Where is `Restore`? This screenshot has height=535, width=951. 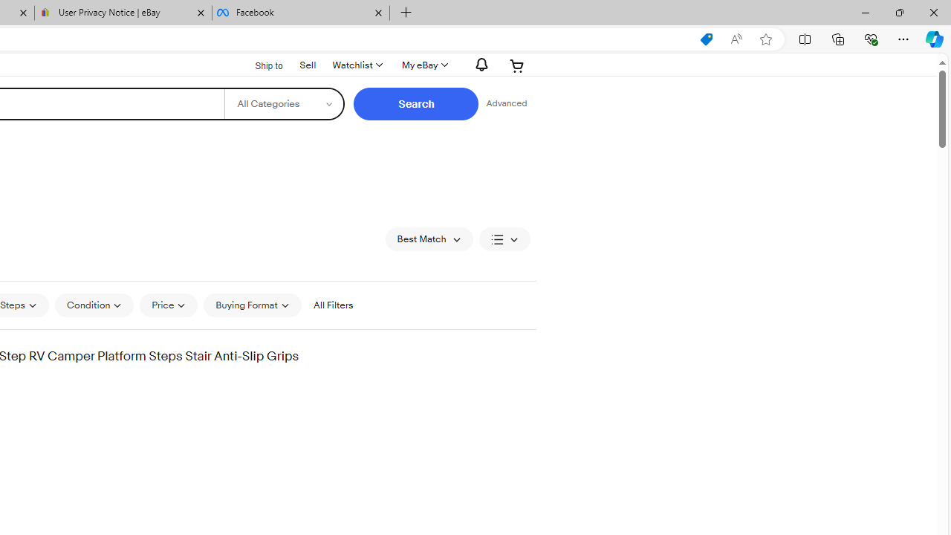
Restore is located at coordinates (899, 12).